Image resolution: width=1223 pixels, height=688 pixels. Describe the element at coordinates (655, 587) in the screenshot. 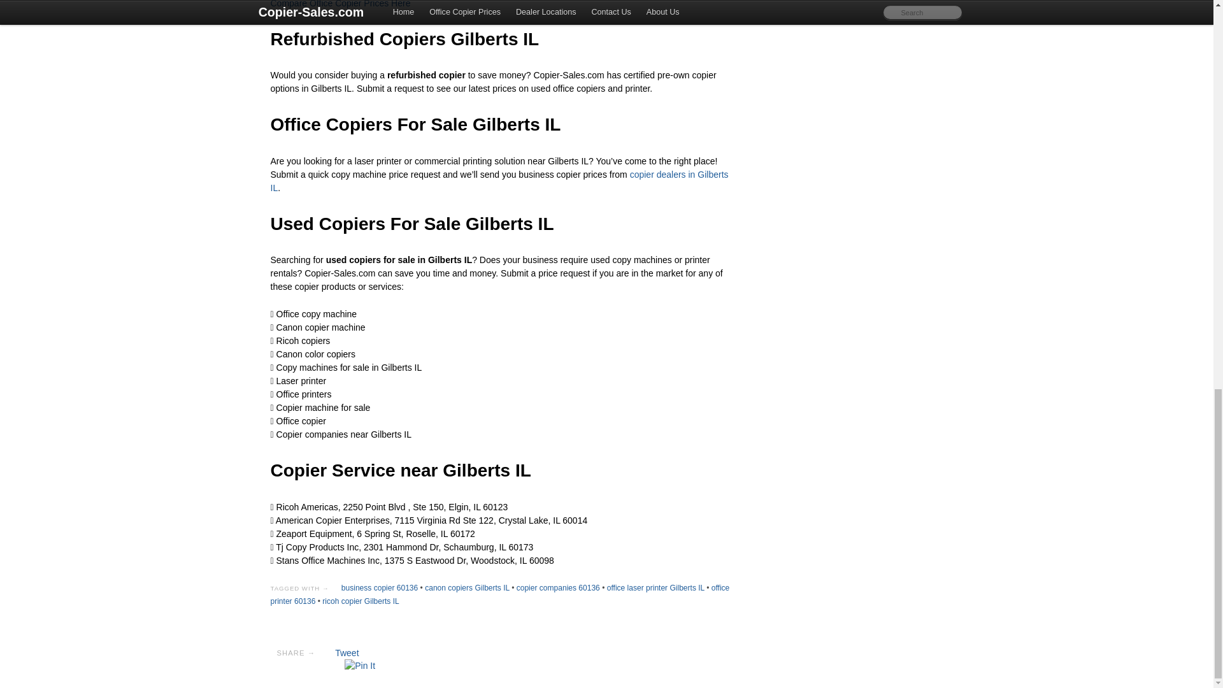

I see `office laser printer Gilberts IL` at that location.